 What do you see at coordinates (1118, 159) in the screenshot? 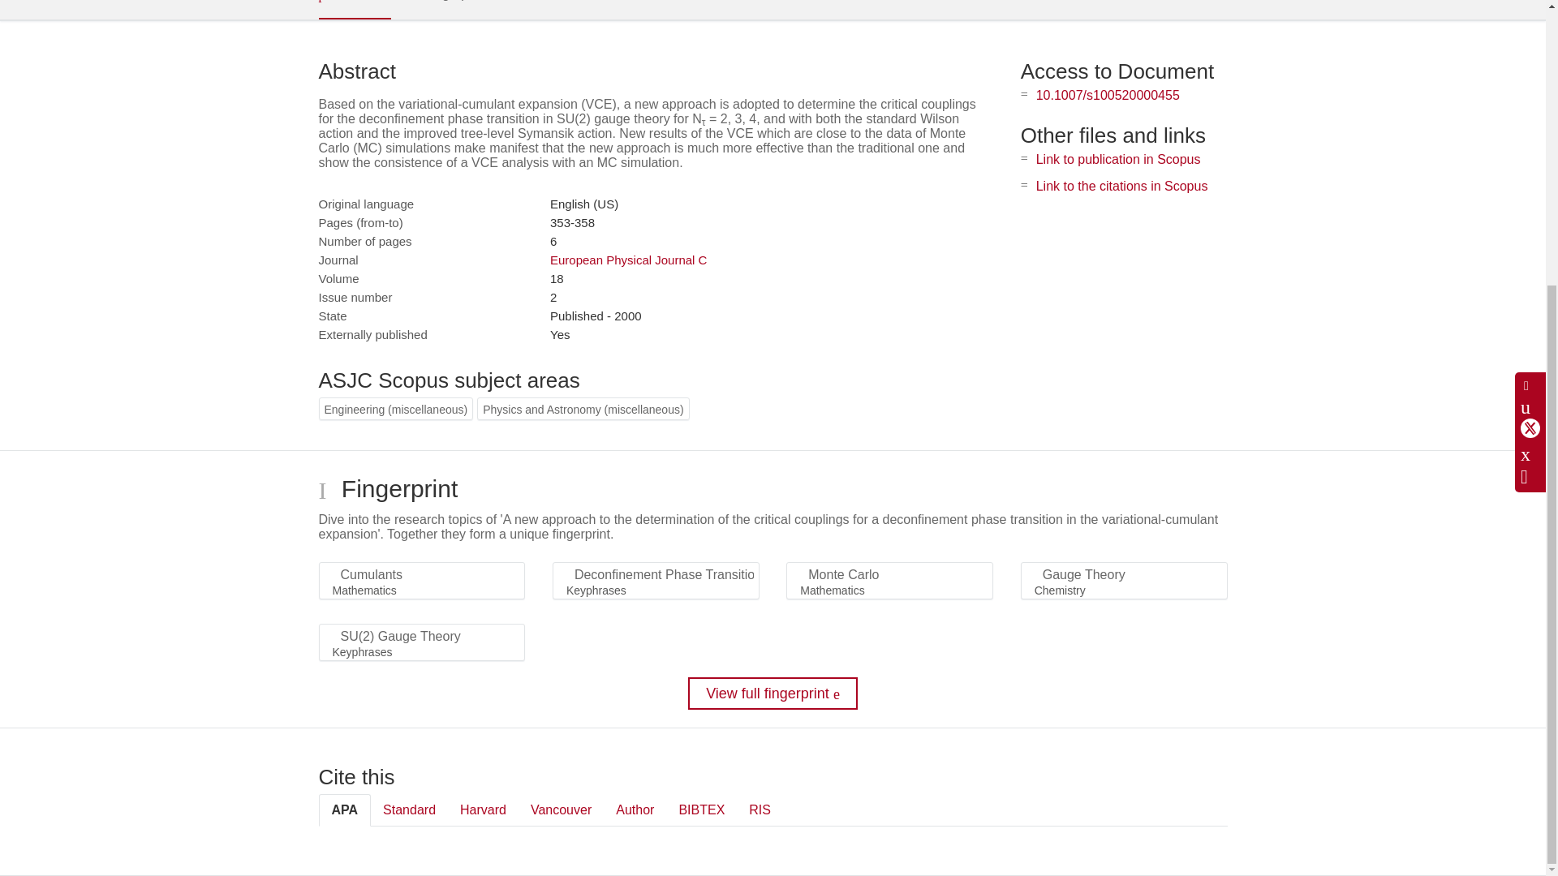
I see `Link to publication in Scopus` at bounding box center [1118, 159].